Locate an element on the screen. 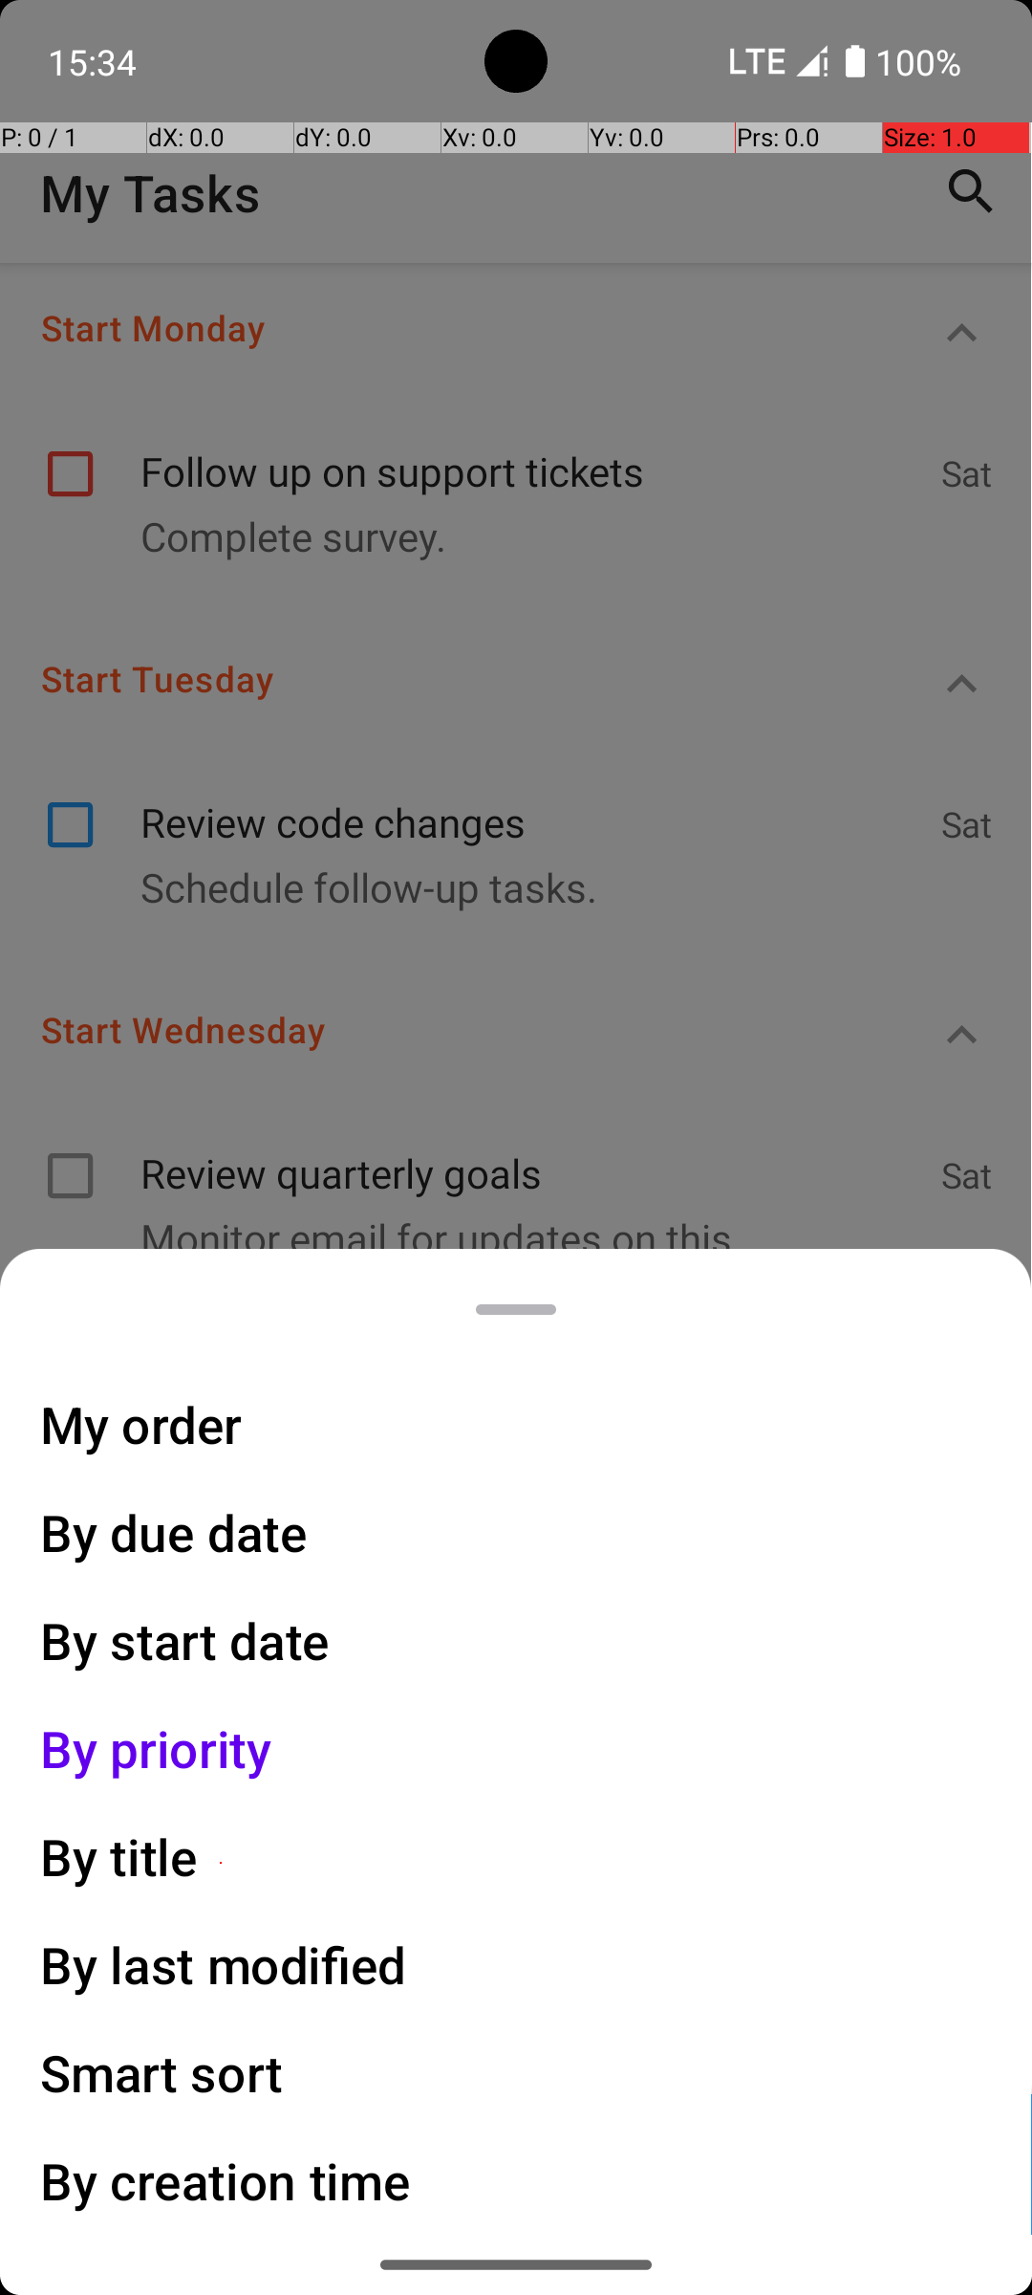 The image size is (1032, 2295). My order is located at coordinates (141, 1425).